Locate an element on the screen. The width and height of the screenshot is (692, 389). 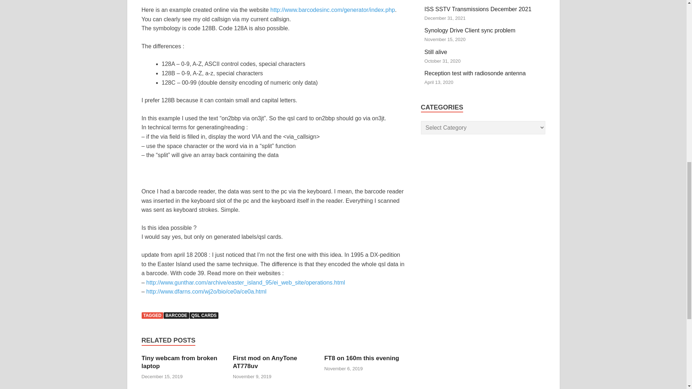
First mod on AnyTone AT778uv is located at coordinates (265, 362).